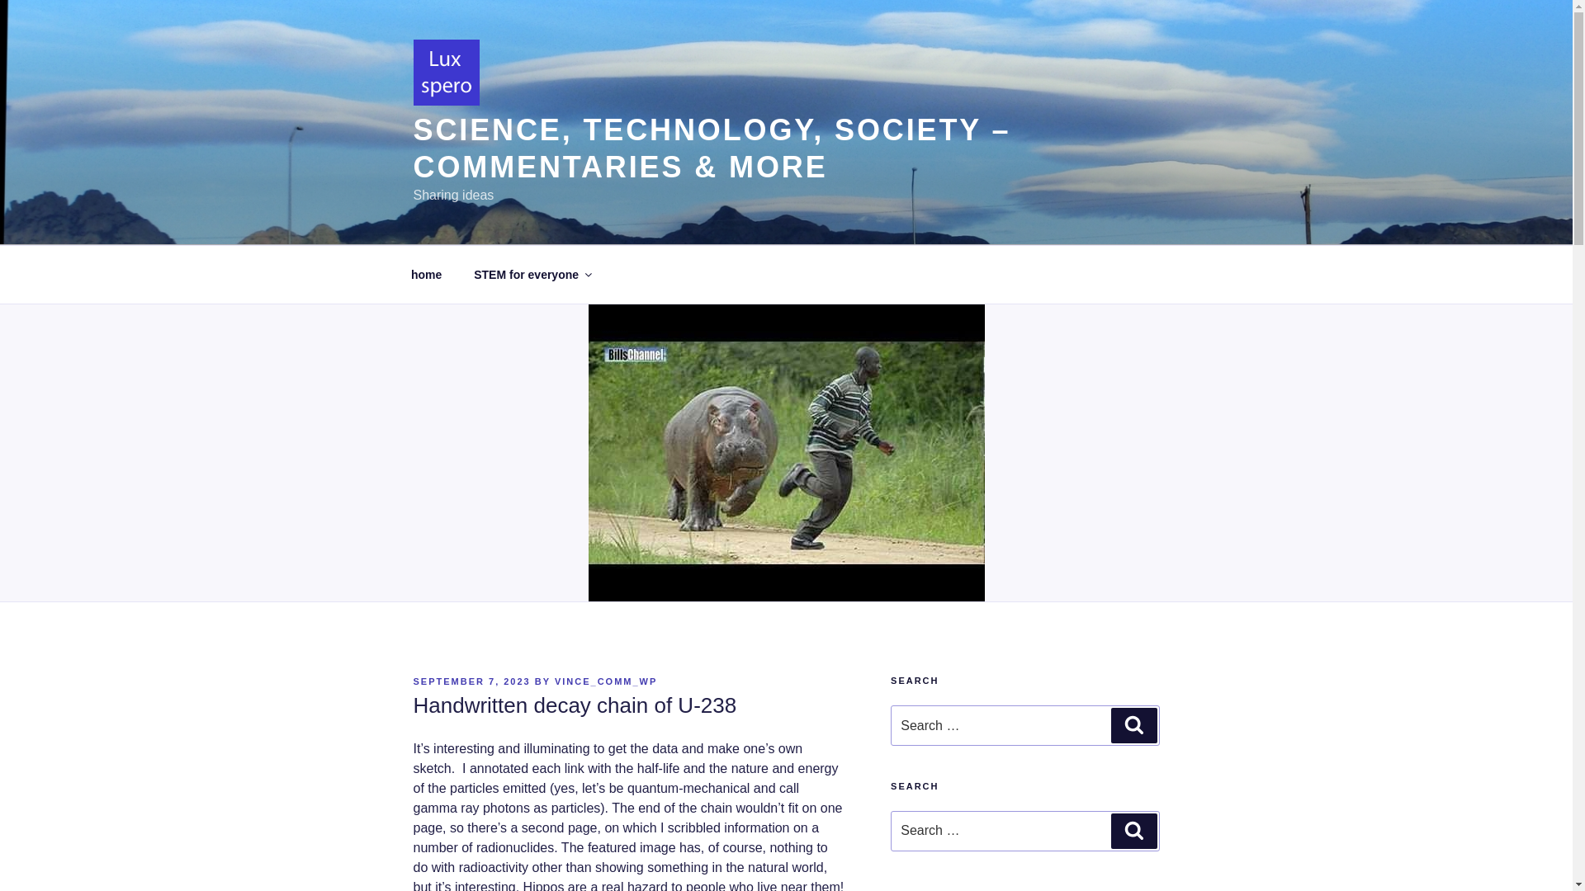 This screenshot has width=1585, height=891. What do you see at coordinates (1133, 831) in the screenshot?
I see `Search` at bounding box center [1133, 831].